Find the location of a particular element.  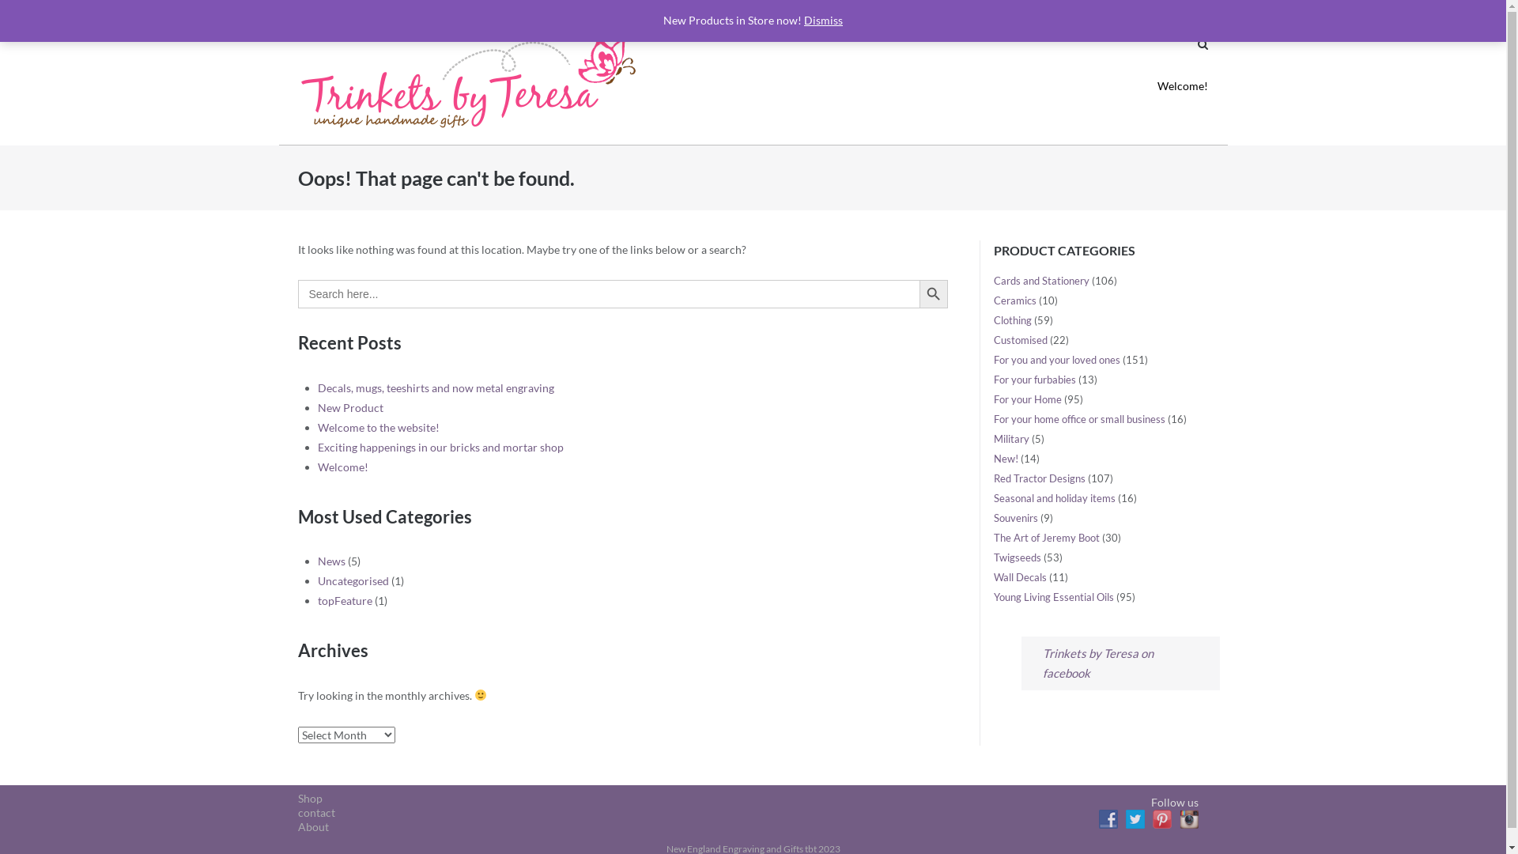

News is located at coordinates (1055, 13).